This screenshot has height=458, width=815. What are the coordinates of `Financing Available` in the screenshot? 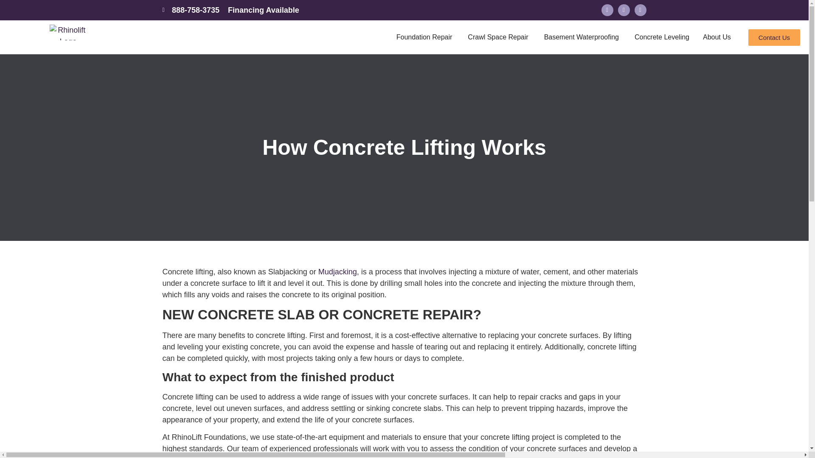 It's located at (263, 10).